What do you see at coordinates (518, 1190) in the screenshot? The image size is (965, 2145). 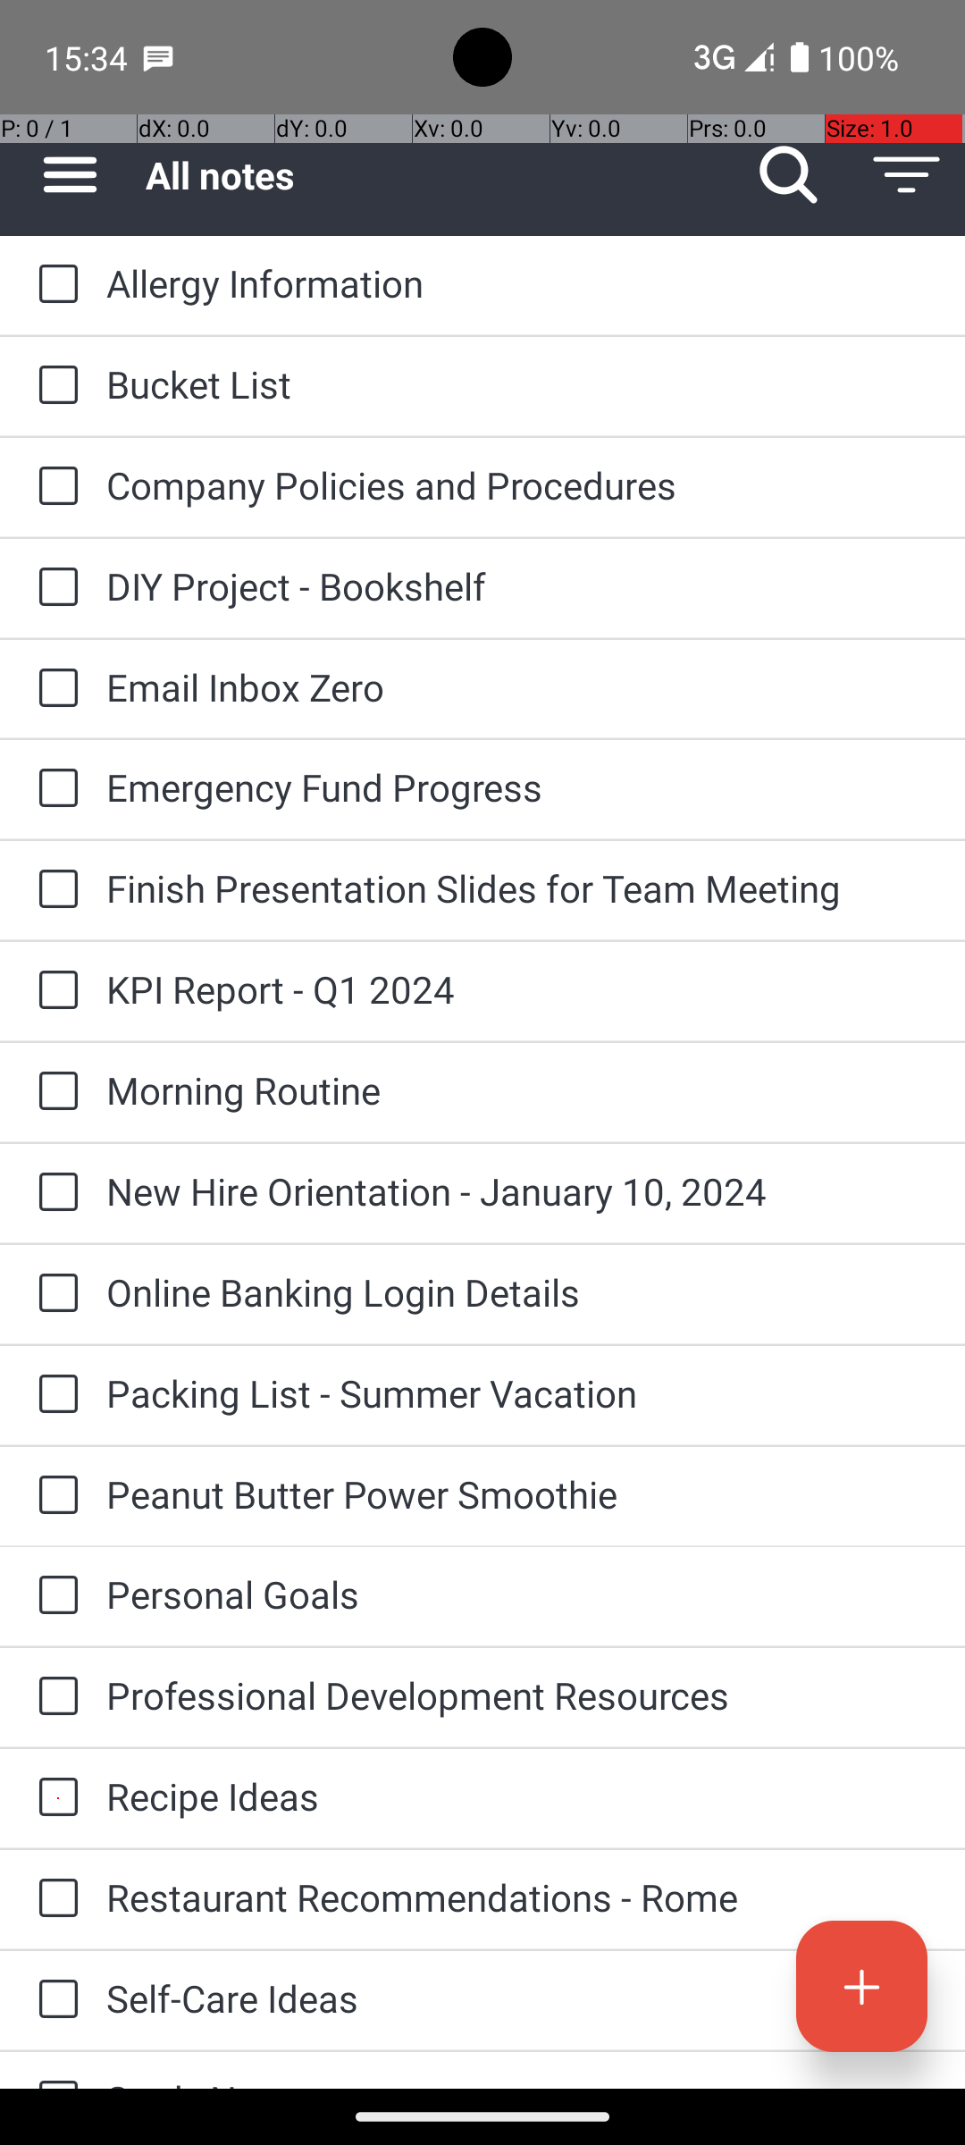 I see `New Hire Orientation - January 10, 2024` at bounding box center [518, 1190].